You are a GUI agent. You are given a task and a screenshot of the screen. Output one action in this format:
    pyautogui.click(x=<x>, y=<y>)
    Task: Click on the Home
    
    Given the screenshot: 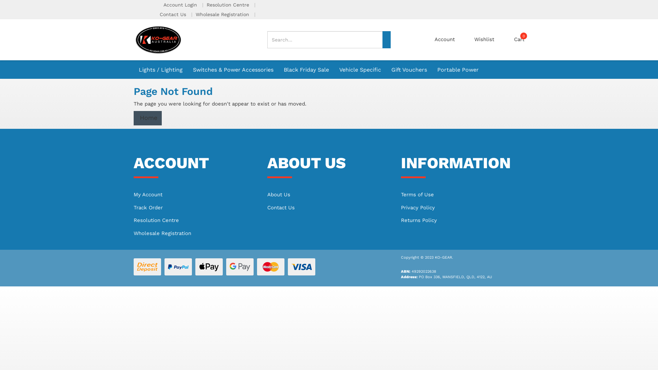 What is the action you would take?
    pyautogui.click(x=148, y=118)
    